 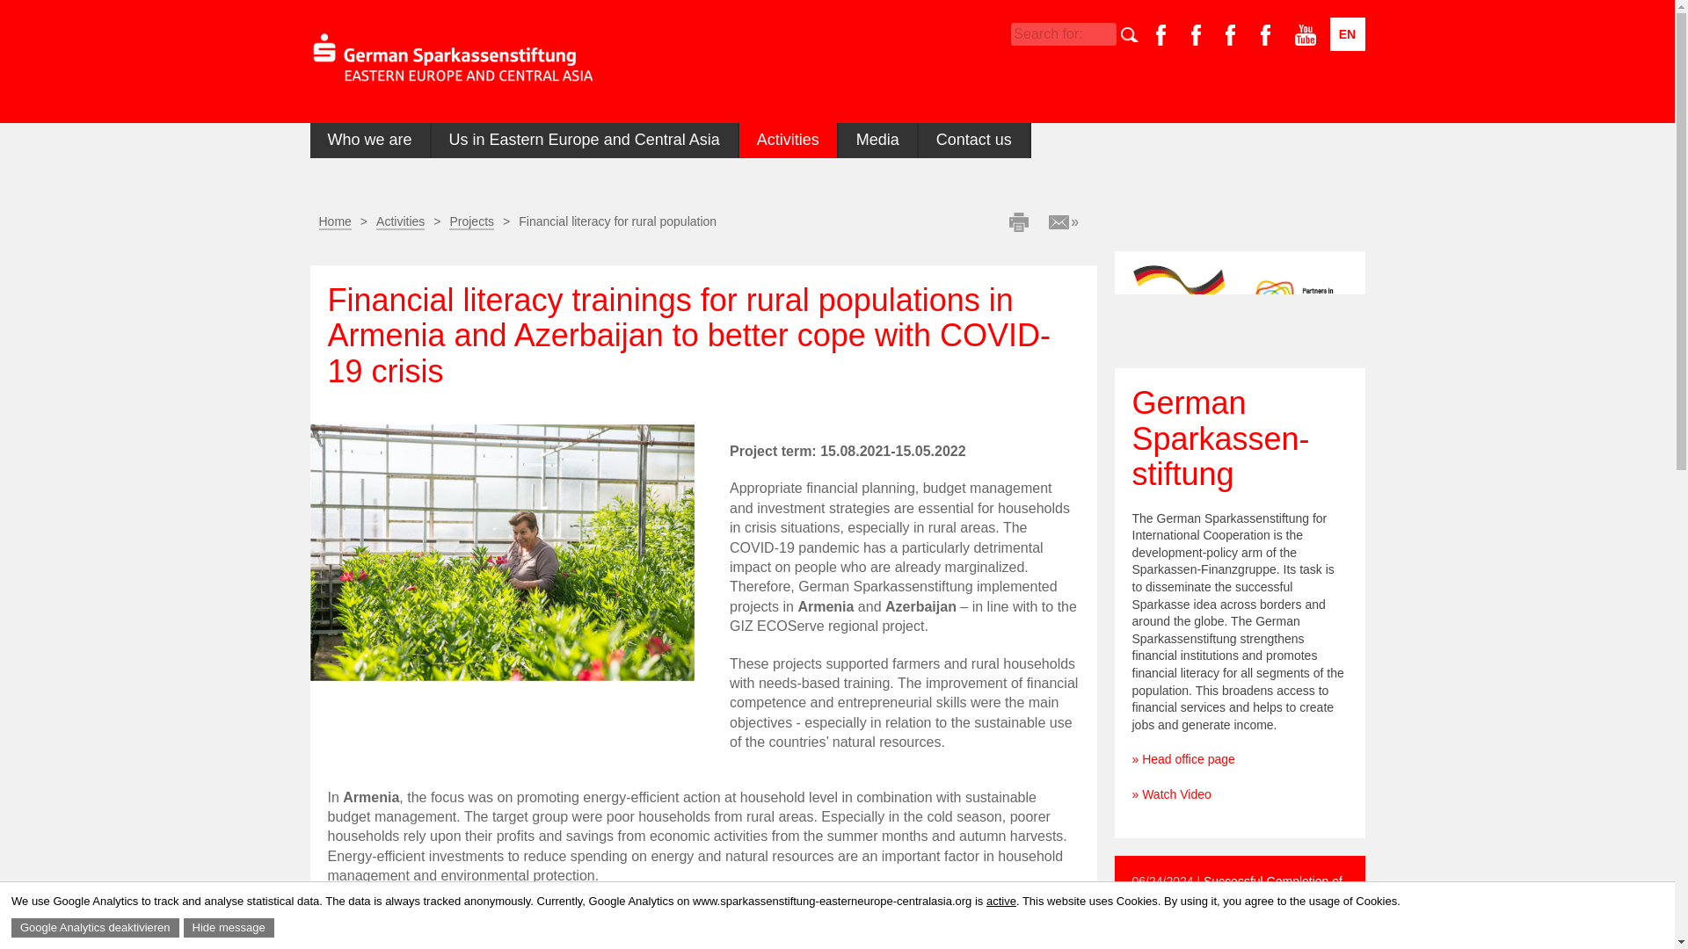 I want to click on Search, so click(x=1144, y=34).